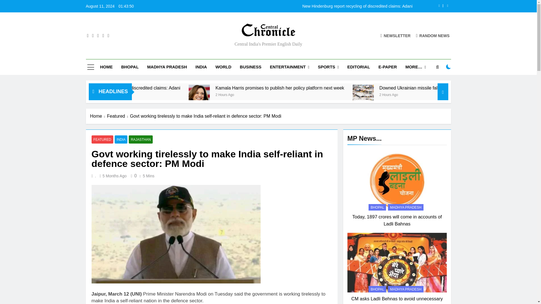 The height and width of the screenshot is (304, 541). Describe the element at coordinates (433, 35) in the screenshot. I see `RANDOM NEWS` at that location.